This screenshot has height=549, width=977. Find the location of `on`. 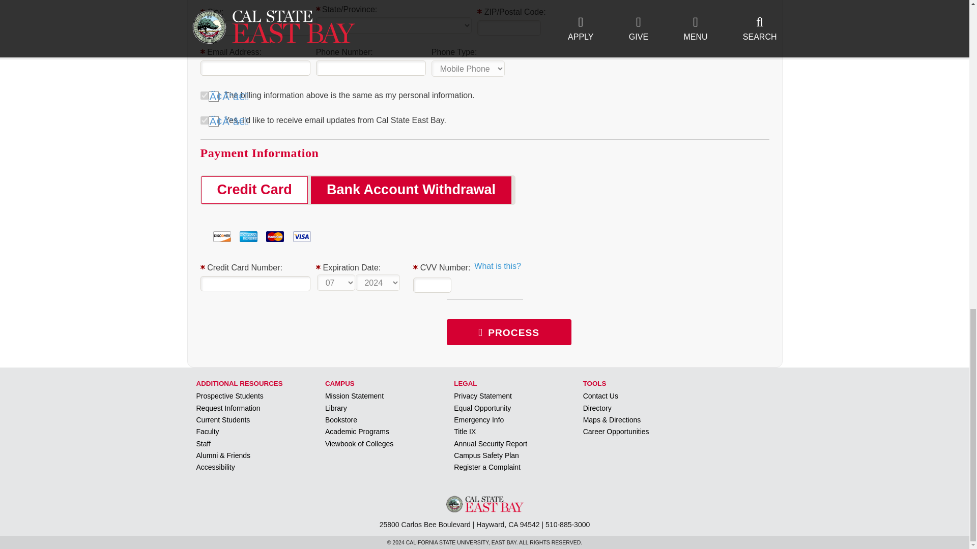

on is located at coordinates (205, 120).